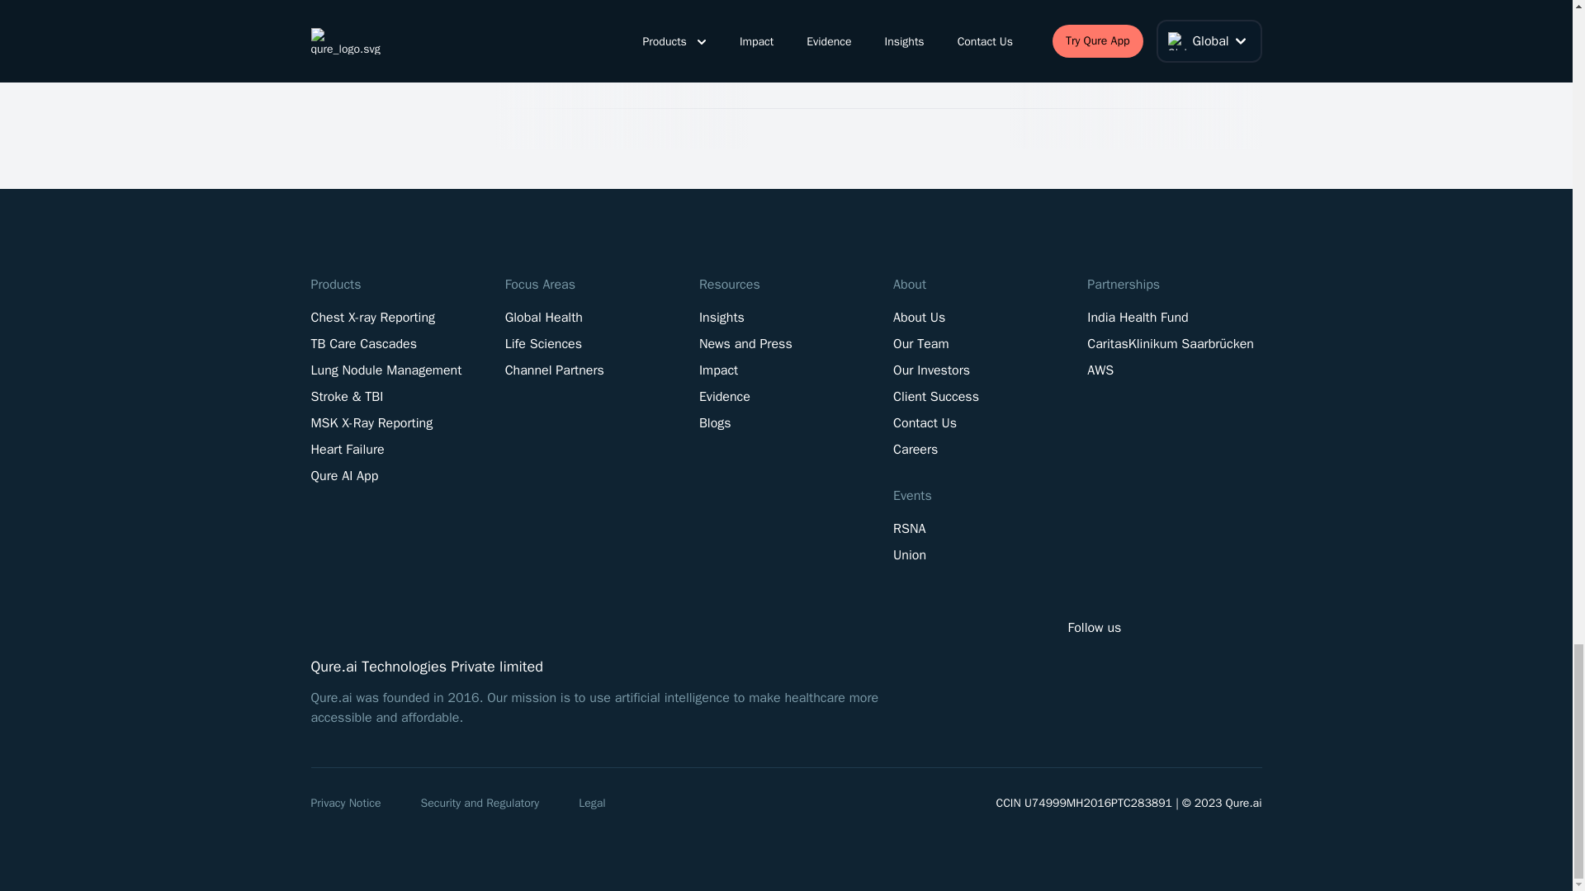 This screenshot has width=1585, height=891. Describe the element at coordinates (383, 46) in the screenshot. I see `Featured in` at that location.